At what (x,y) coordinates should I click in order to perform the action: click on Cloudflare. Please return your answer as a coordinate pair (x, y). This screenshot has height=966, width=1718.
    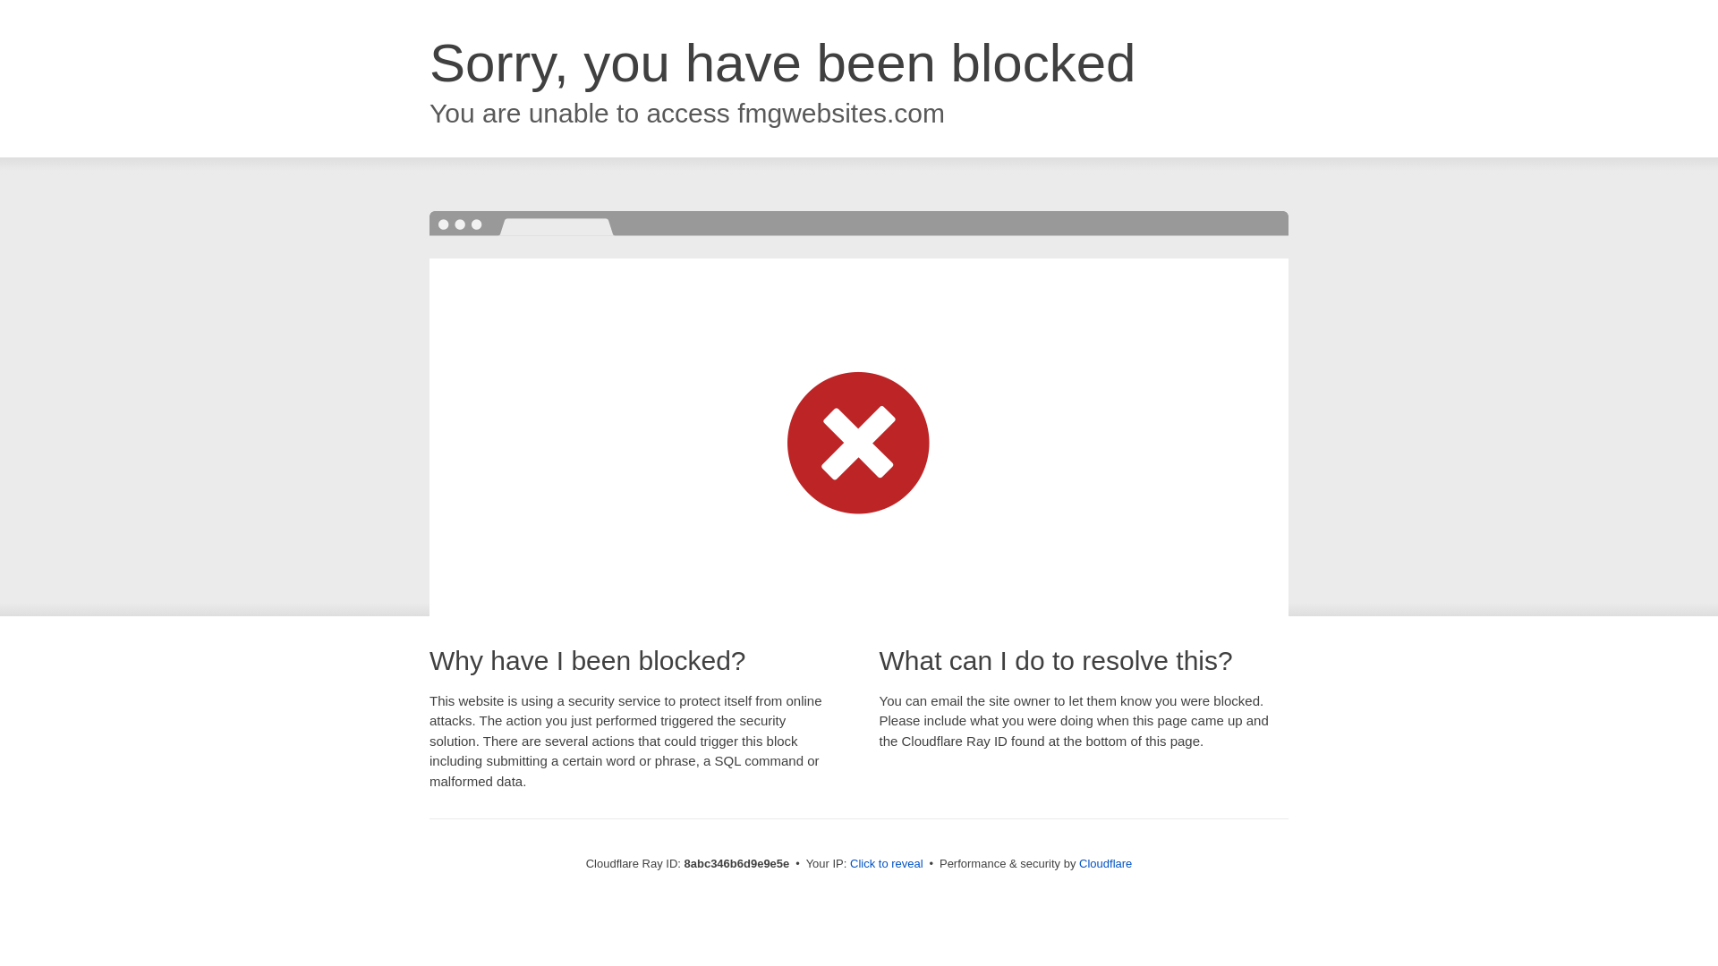
    Looking at the image, I should click on (1105, 863).